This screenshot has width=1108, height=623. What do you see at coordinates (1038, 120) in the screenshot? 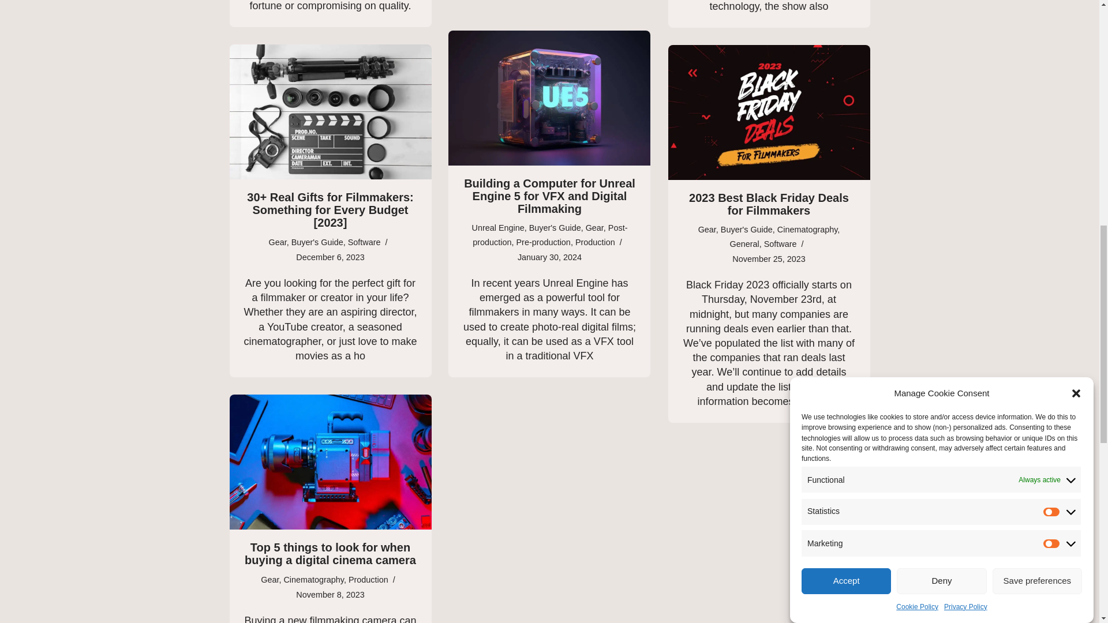
I see `Save preferences` at bounding box center [1038, 120].